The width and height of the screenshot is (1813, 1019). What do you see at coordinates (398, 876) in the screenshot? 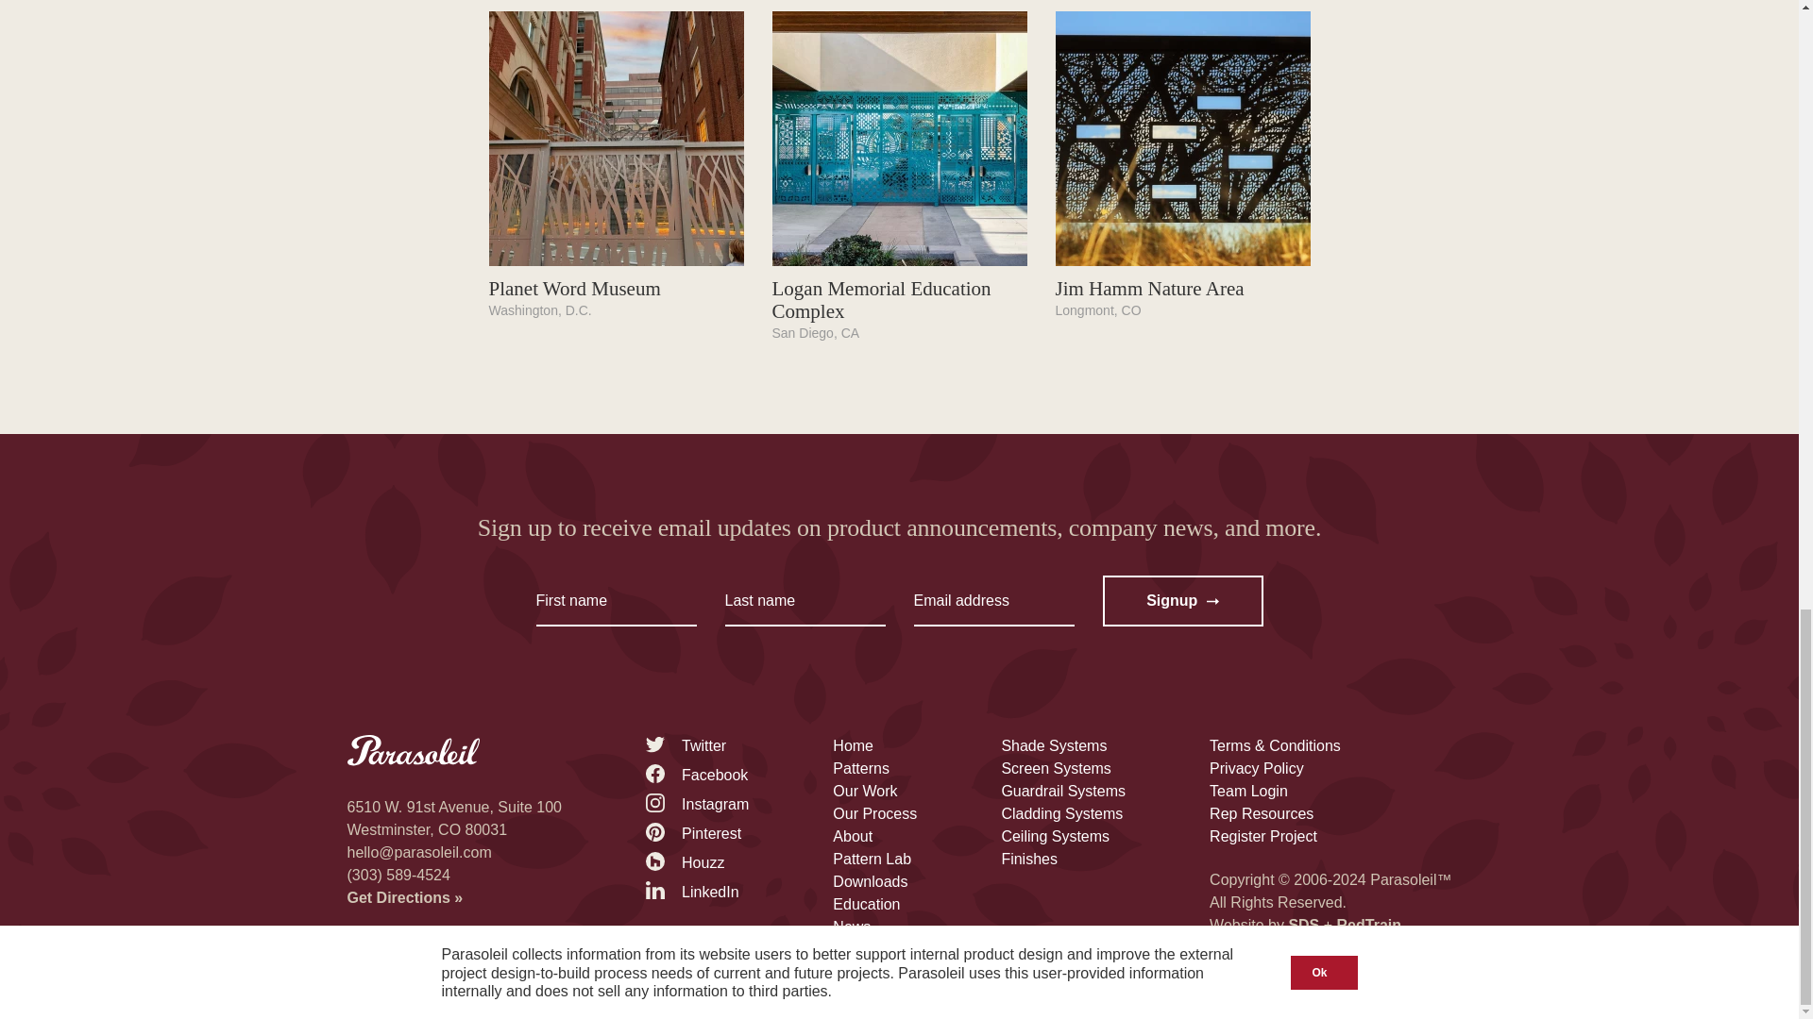
I see `Give Parasoleil a Call` at bounding box center [398, 876].